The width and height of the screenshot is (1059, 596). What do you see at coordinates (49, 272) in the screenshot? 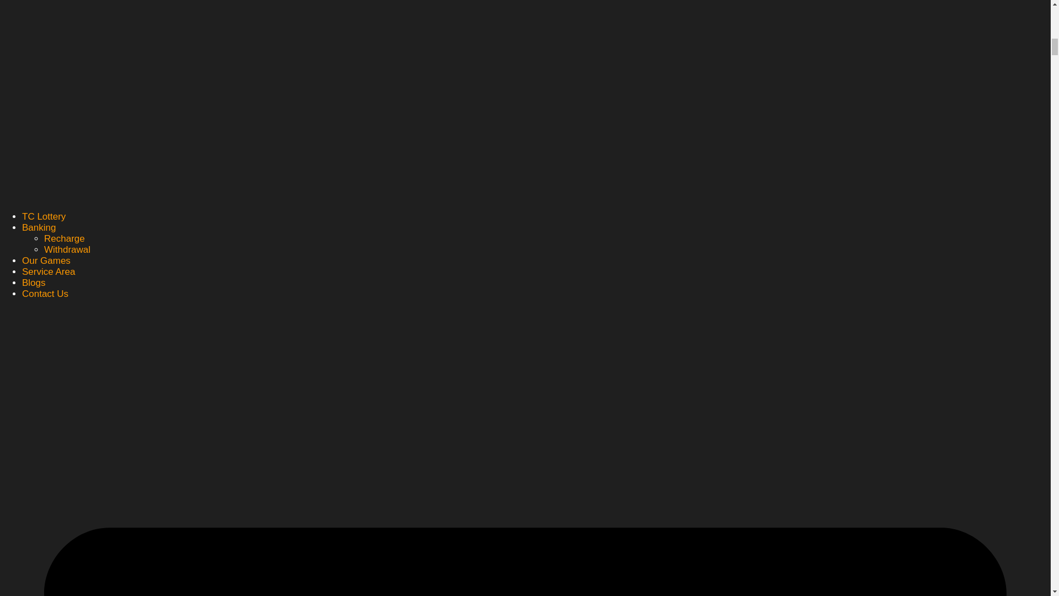
I see `Service Area` at bounding box center [49, 272].